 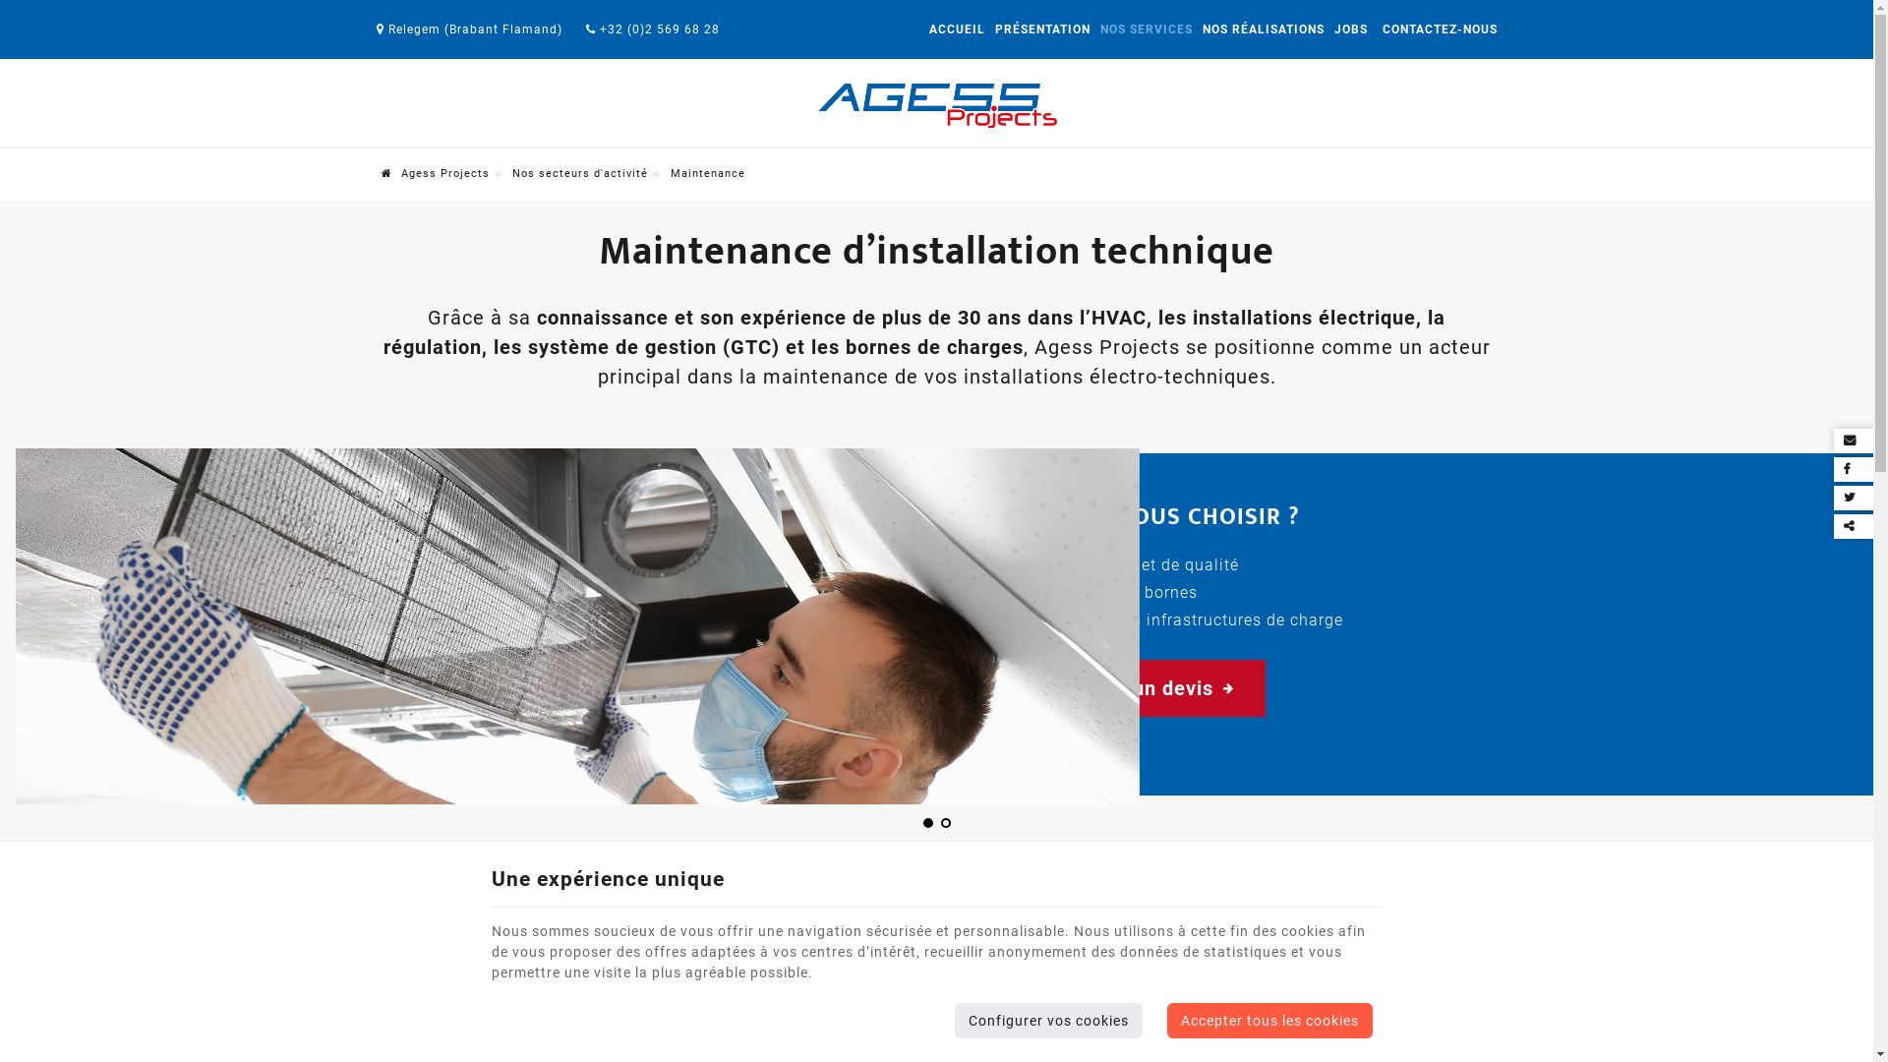 I want to click on Jobs, so click(x=680, y=538).